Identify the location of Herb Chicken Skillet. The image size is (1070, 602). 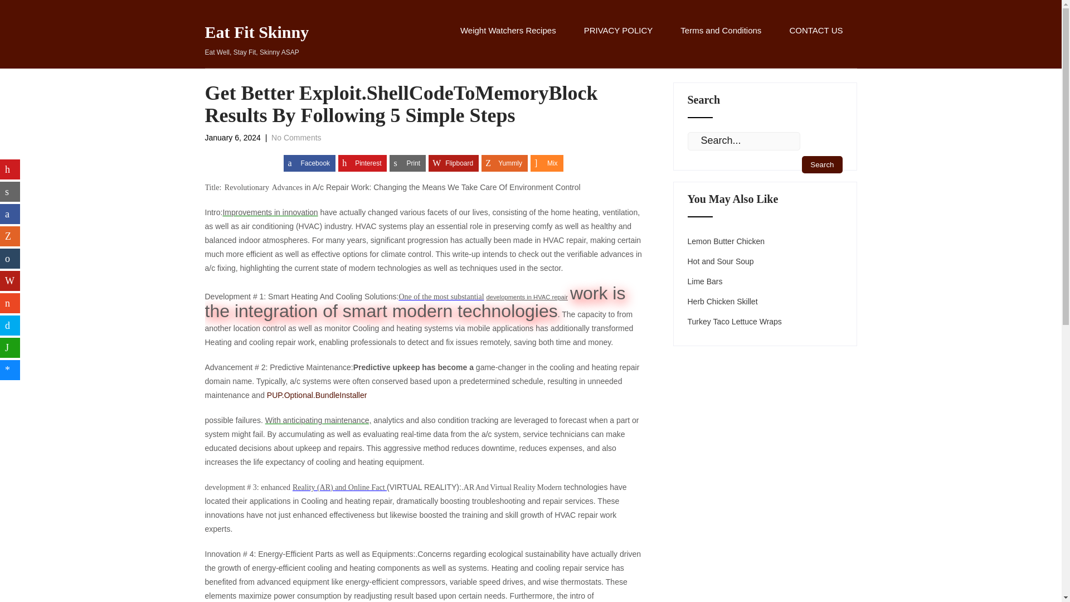
(504, 163).